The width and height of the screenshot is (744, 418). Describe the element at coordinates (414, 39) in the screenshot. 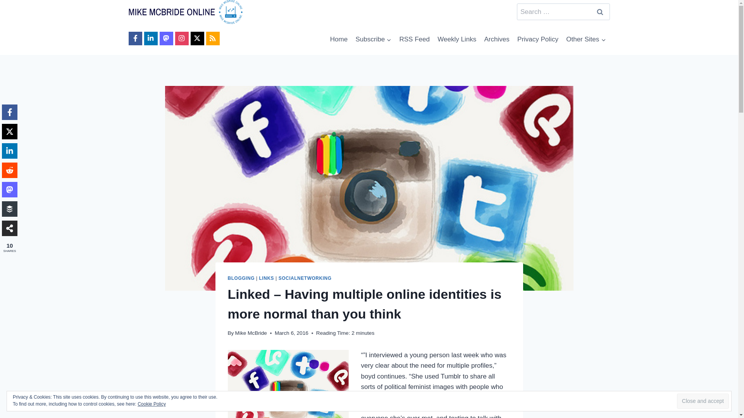

I see `RSS Feed` at that location.